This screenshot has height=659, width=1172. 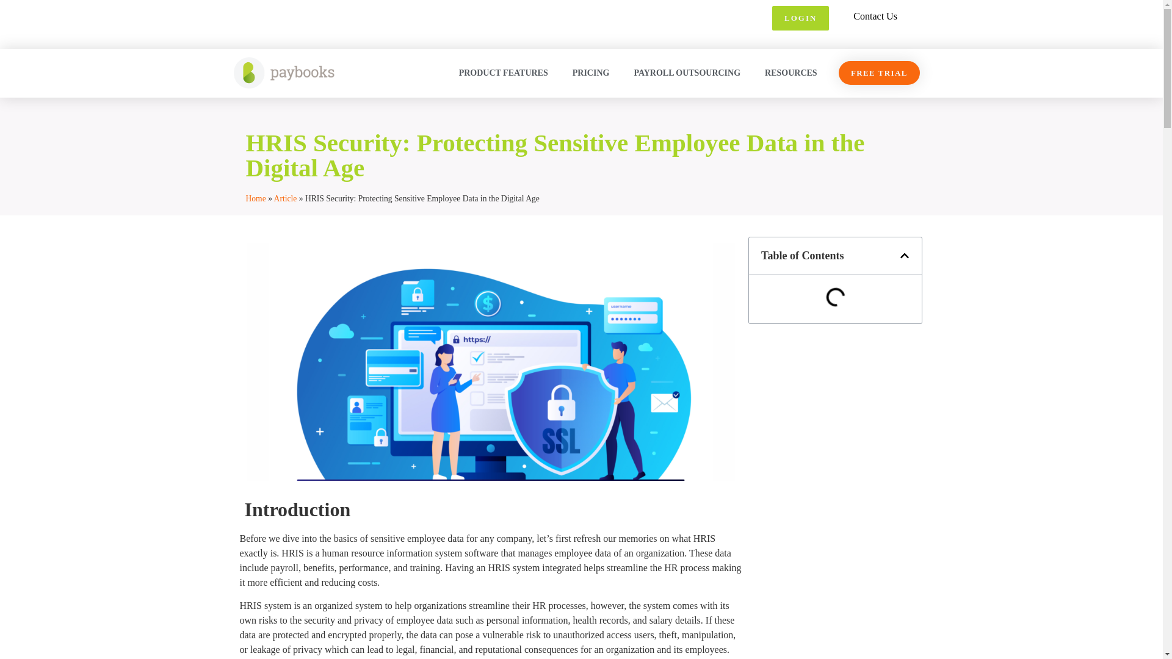 What do you see at coordinates (286, 198) in the screenshot?
I see `Article` at bounding box center [286, 198].